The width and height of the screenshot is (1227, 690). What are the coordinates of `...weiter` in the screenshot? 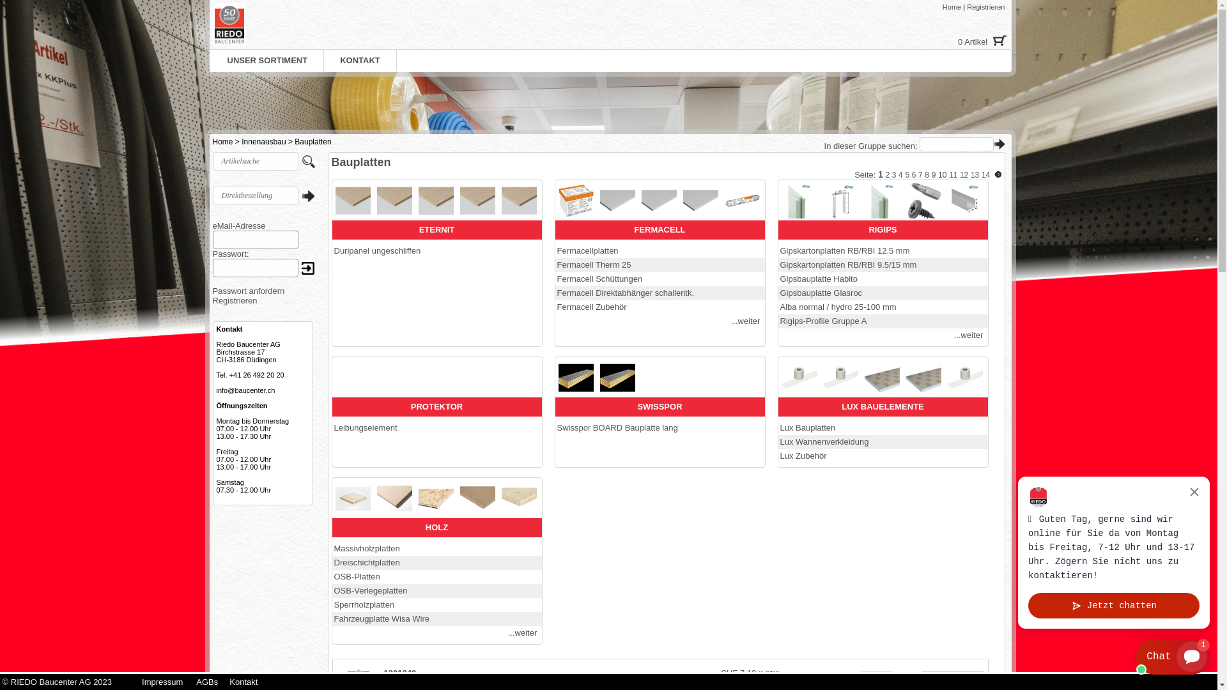 It's located at (969, 335).